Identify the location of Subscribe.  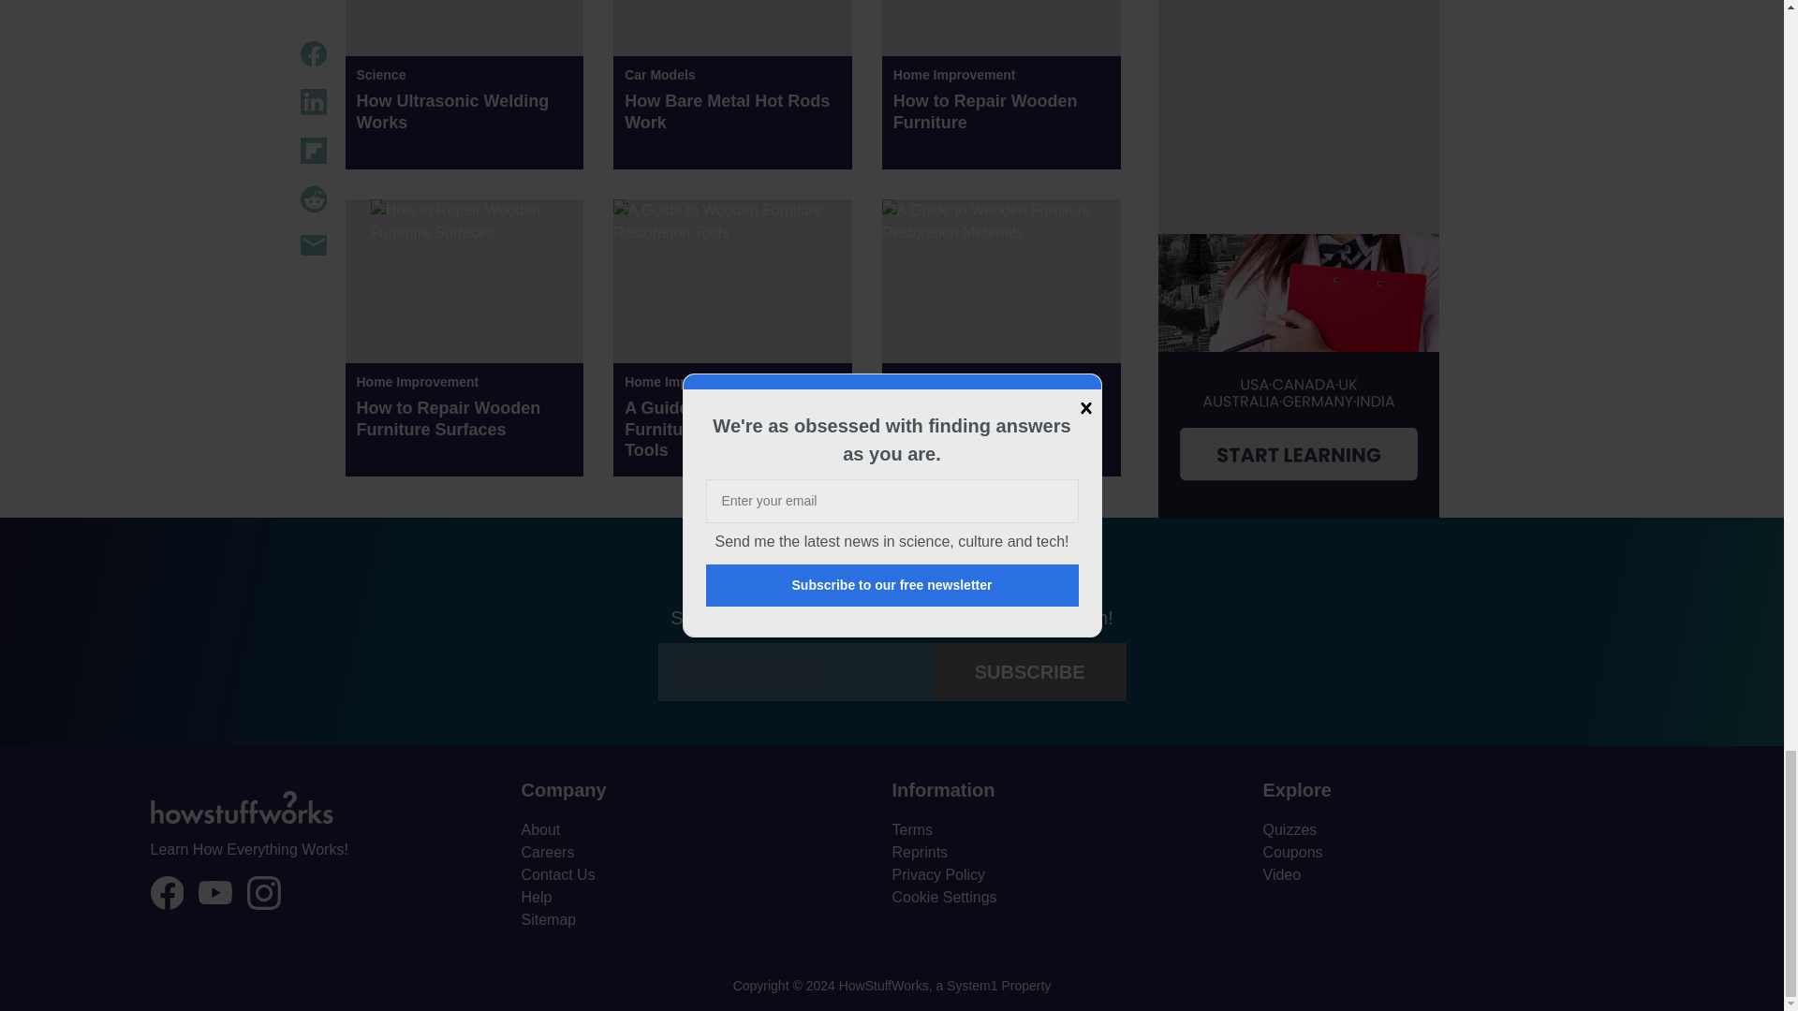
(1030, 672).